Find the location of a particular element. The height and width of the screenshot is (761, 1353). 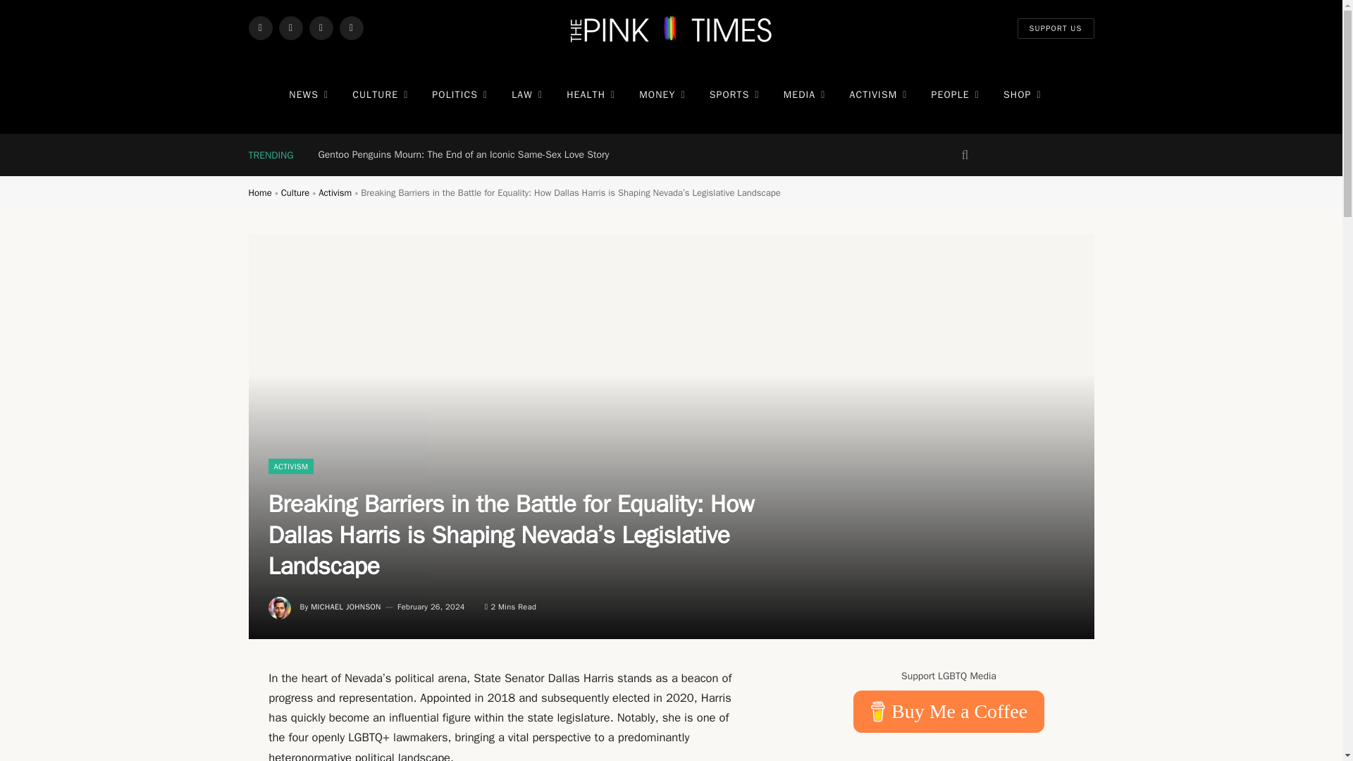

SUPPORT US is located at coordinates (1056, 28).